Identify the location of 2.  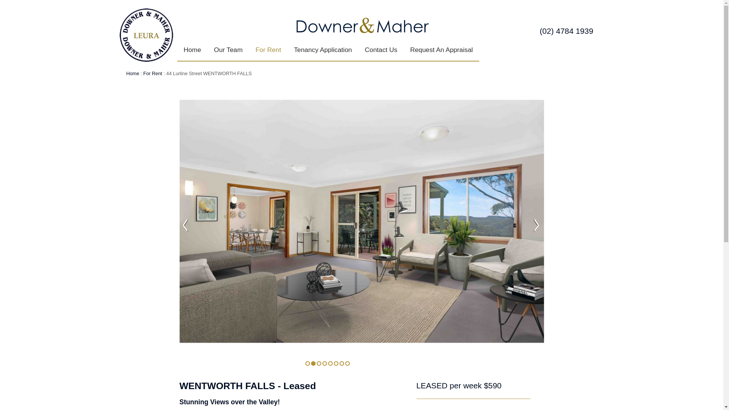
(313, 364).